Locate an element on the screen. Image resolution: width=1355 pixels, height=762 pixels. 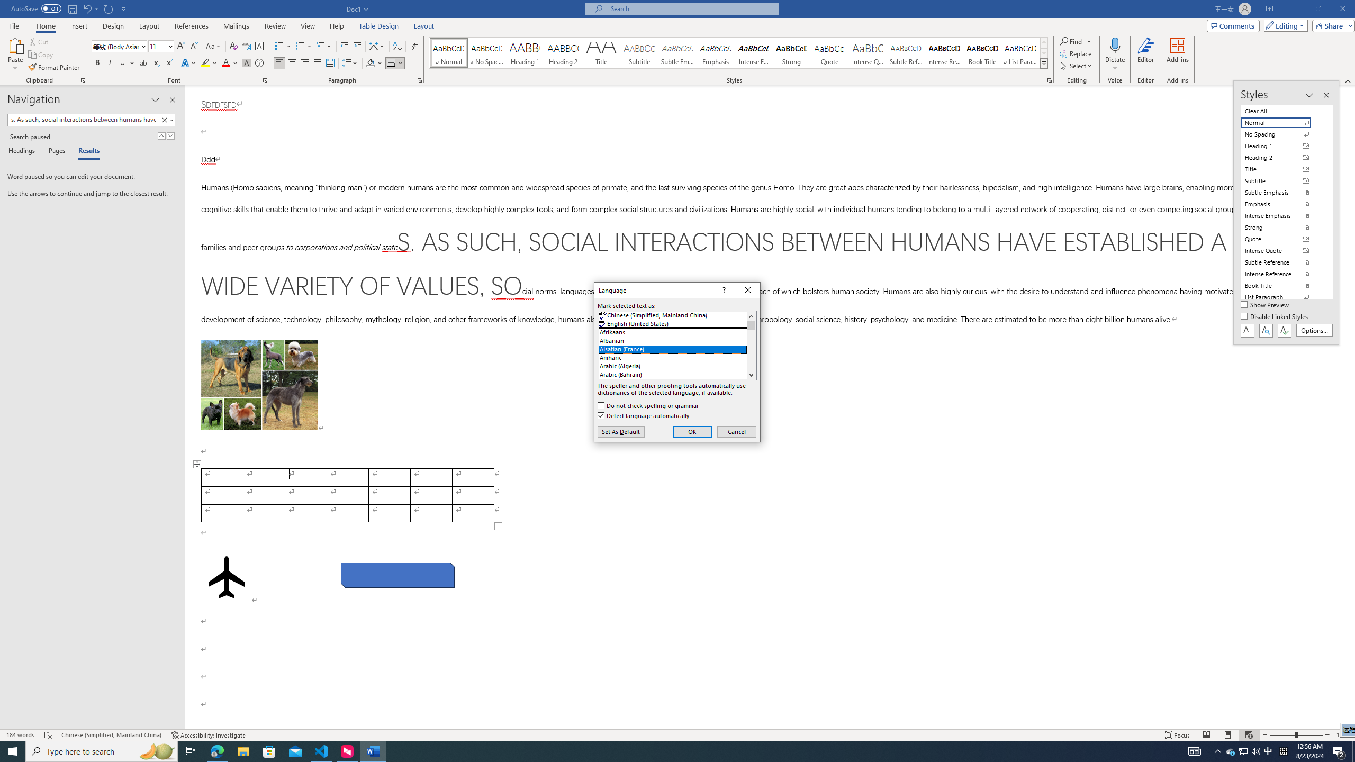
Save is located at coordinates (72, 8).